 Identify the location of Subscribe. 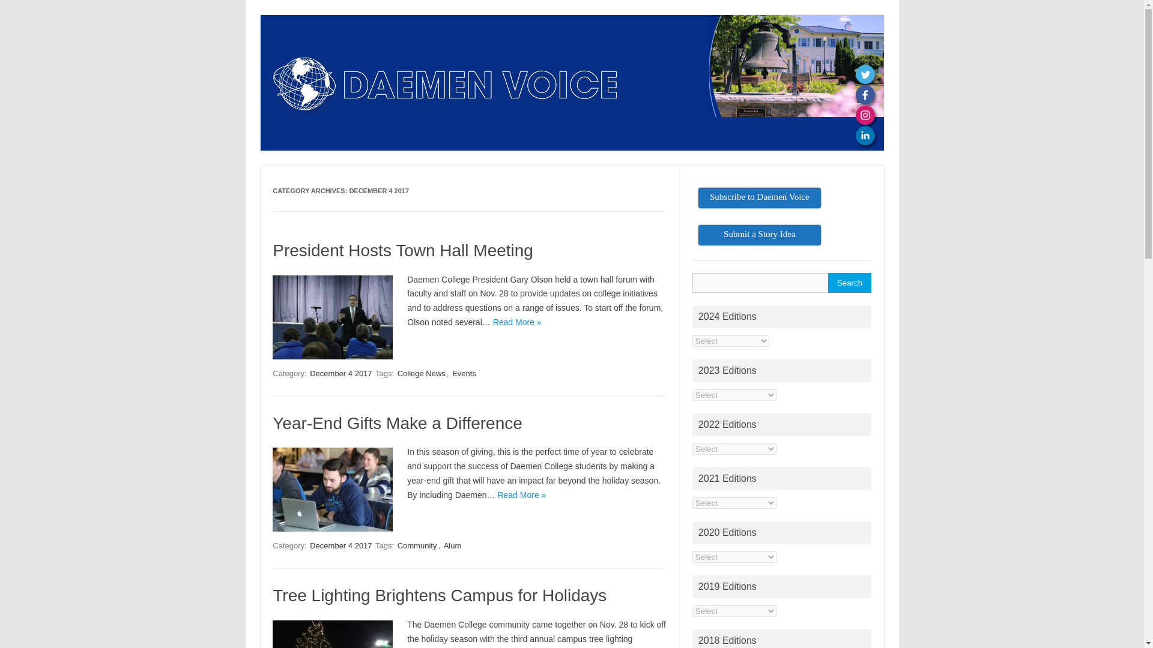
(760, 198).